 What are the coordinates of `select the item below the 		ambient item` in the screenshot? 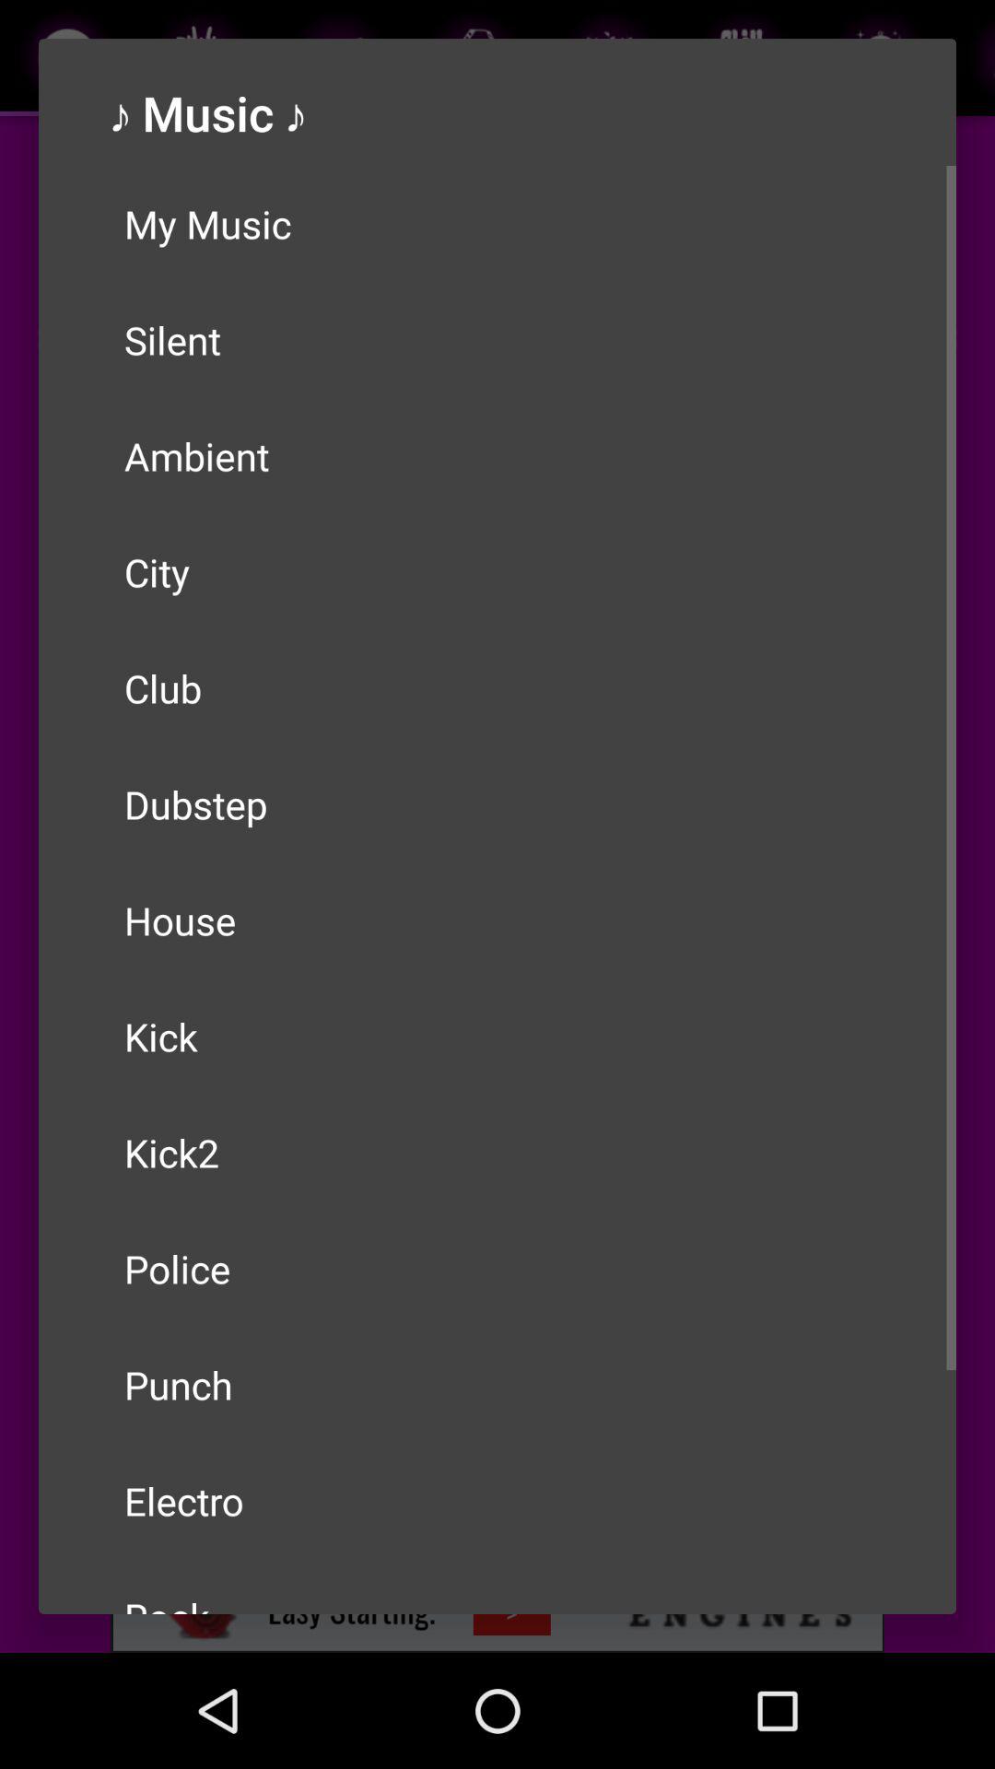 It's located at (497, 571).